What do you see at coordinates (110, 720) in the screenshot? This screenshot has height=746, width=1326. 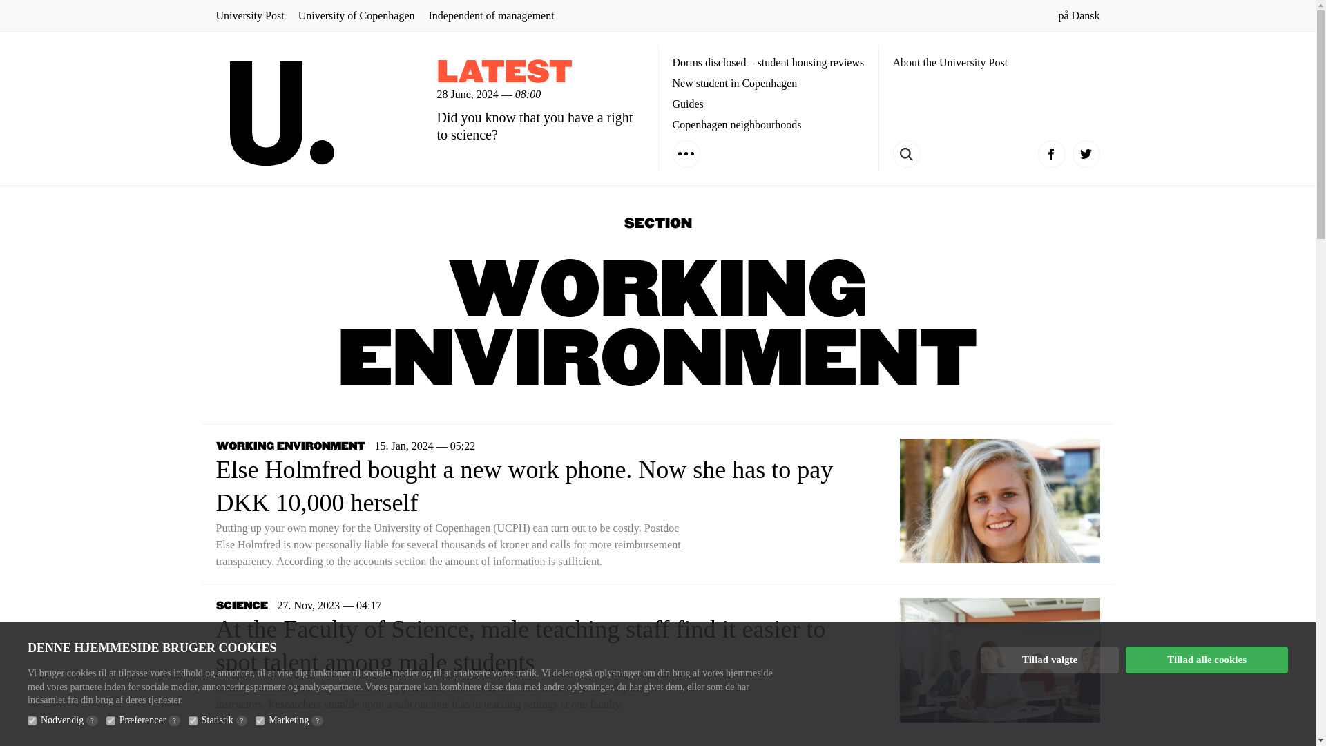 I see `on` at bounding box center [110, 720].